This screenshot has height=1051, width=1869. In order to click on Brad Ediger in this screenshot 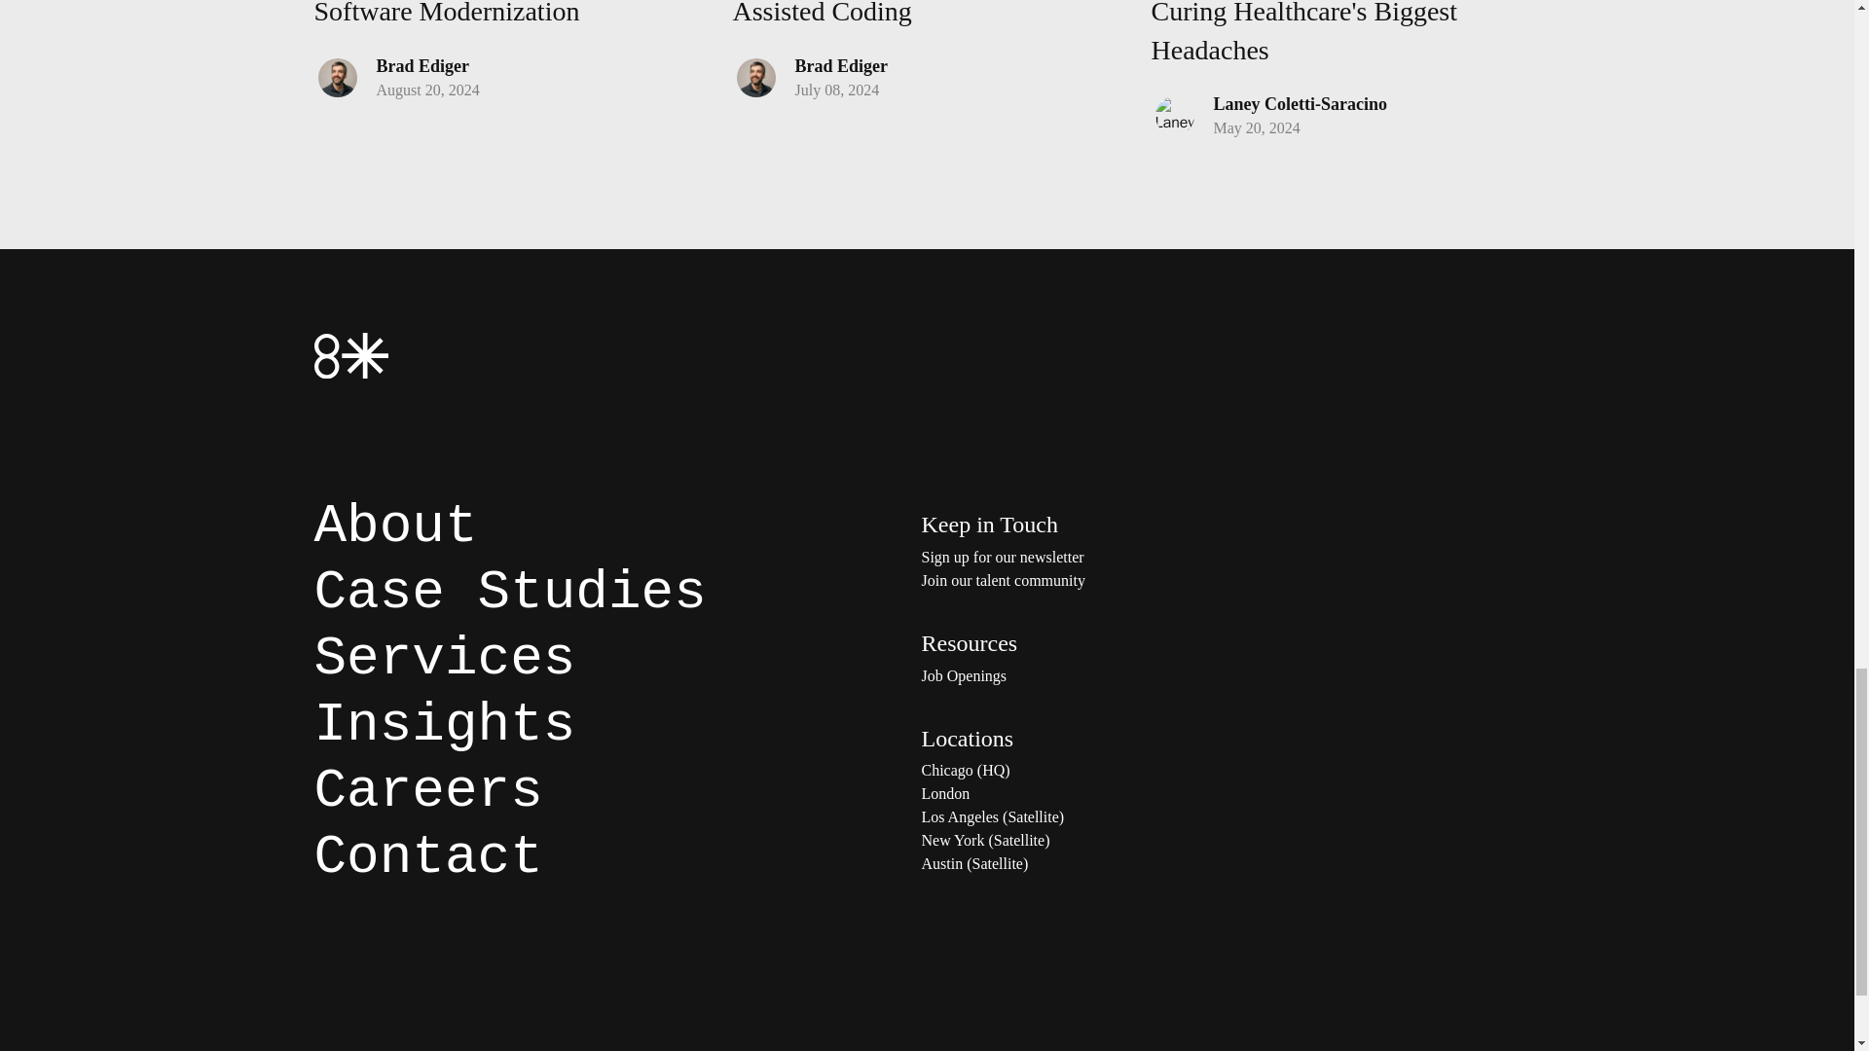, I will do `click(841, 66)`.